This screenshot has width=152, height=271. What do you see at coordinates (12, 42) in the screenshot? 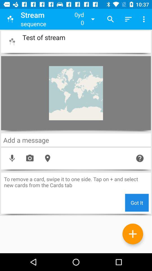
I see `select the button` at bounding box center [12, 42].